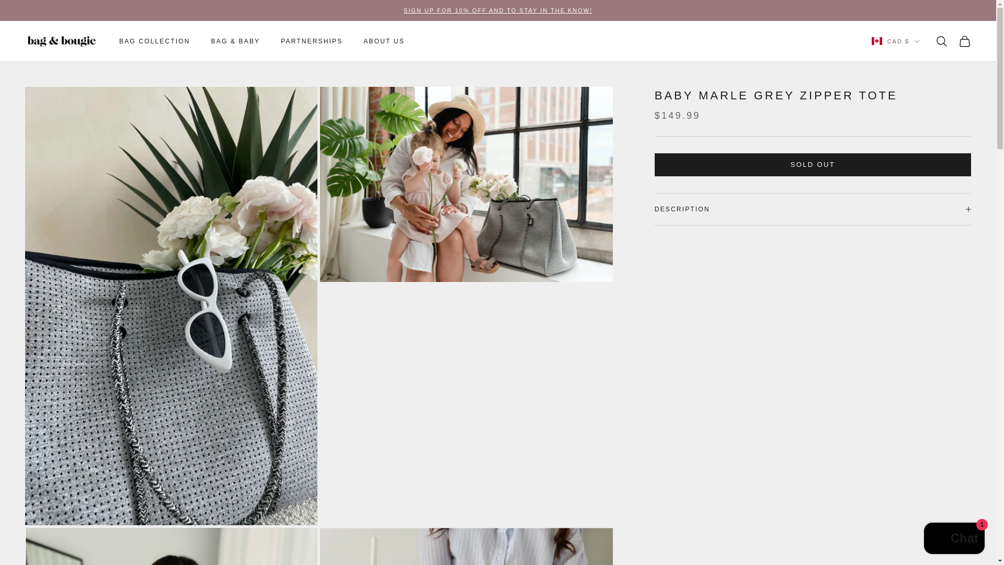 This screenshot has height=565, width=1004. What do you see at coordinates (954, 539) in the screenshot?
I see `Shopify online store chat` at bounding box center [954, 539].